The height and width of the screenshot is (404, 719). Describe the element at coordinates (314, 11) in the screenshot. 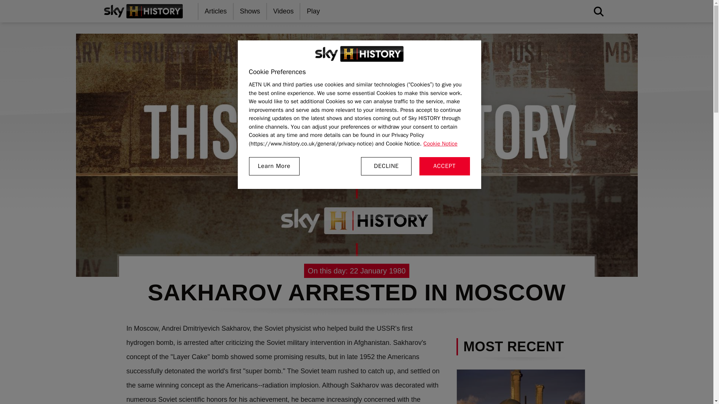

I see `HISTORY Play - Stream the best of HISTORY` at that location.